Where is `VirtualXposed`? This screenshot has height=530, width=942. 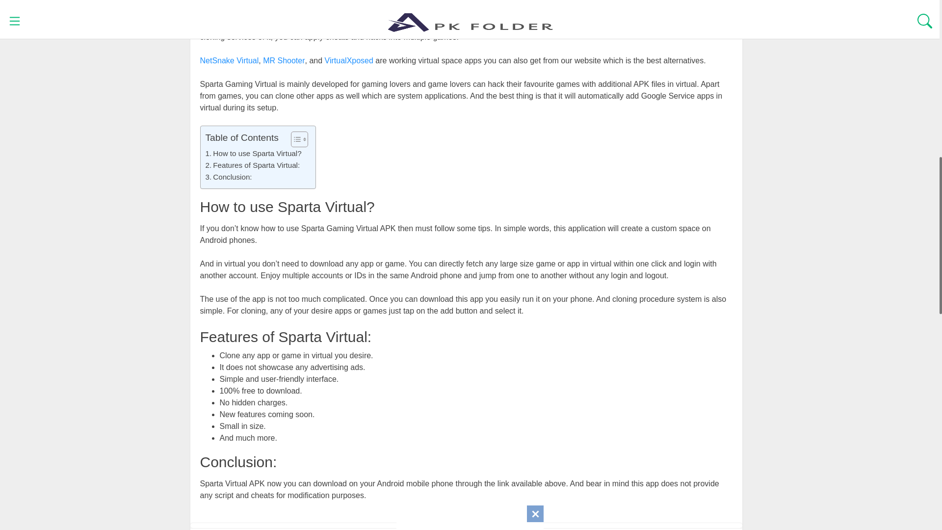 VirtualXposed is located at coordinates (349, 60).